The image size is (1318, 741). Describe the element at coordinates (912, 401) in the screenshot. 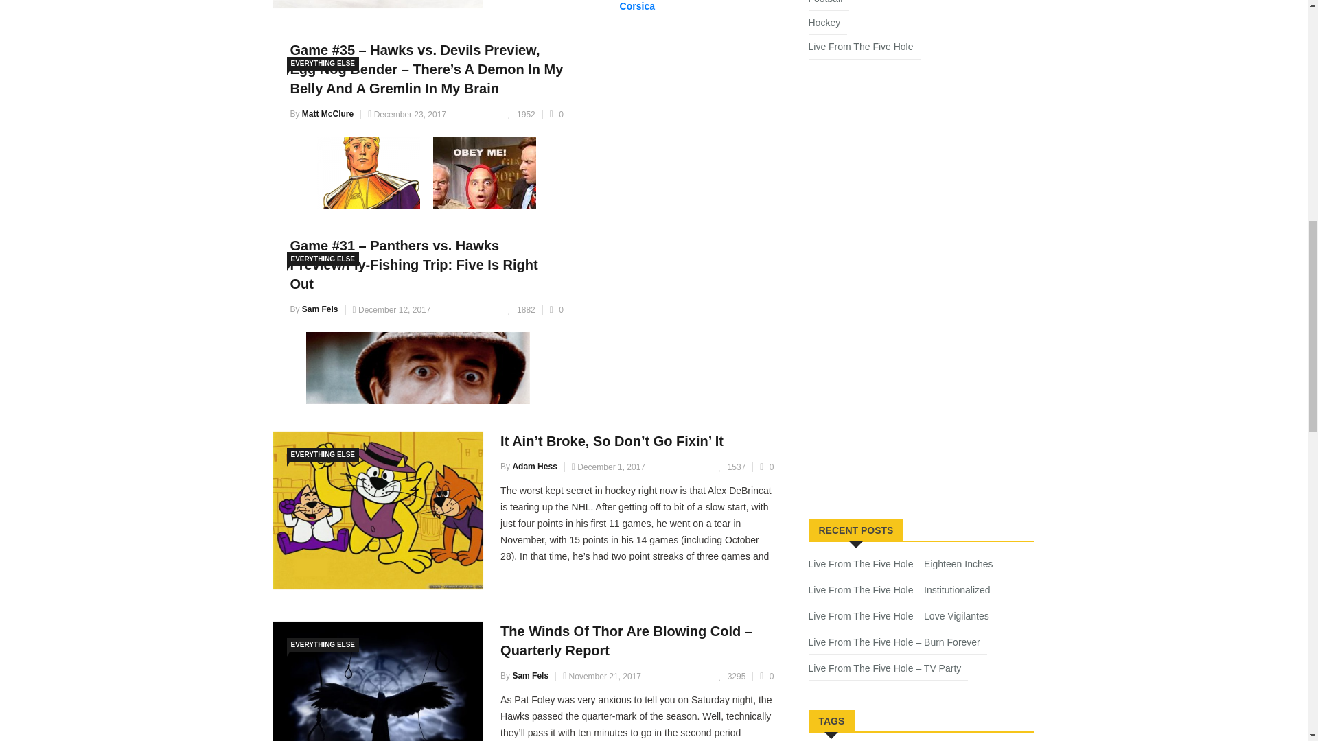

I see `Advertisement` at that location.